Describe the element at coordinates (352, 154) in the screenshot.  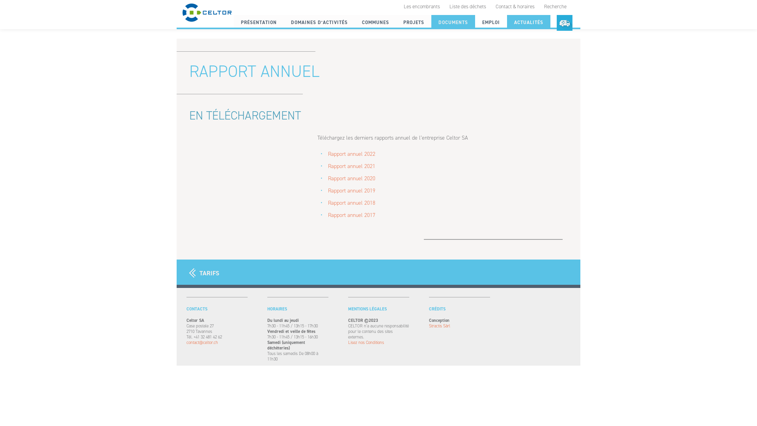
I see `Rapport annuel 2022` at that location.